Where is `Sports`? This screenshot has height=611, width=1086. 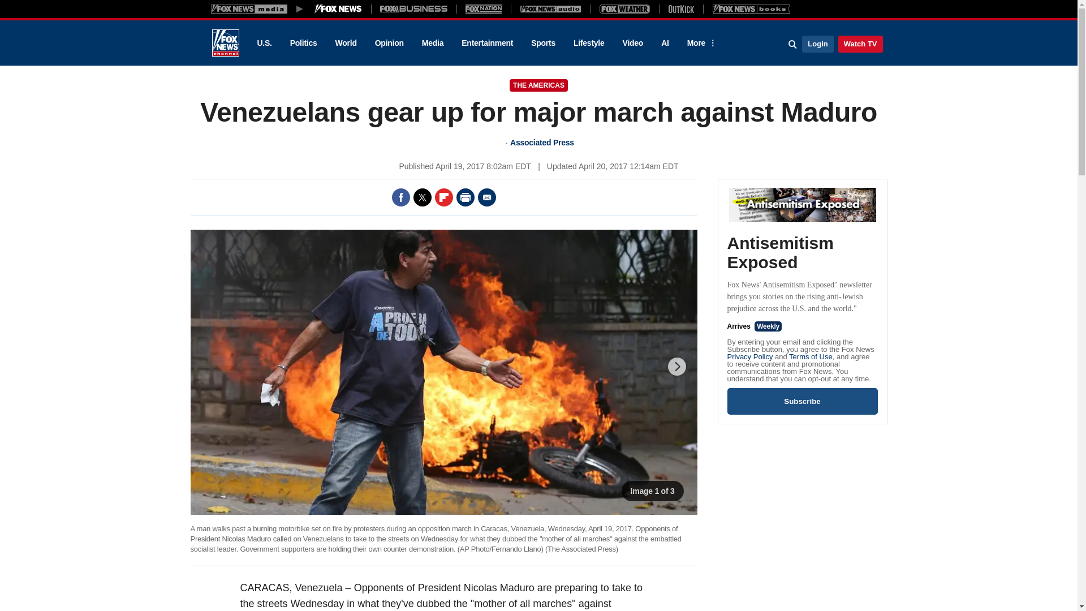 Sports is located at coordinates (543, 43).